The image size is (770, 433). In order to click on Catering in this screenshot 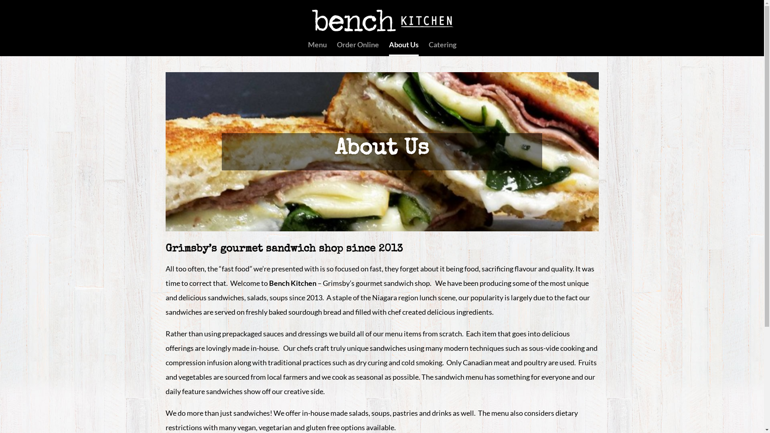, I will do `click(442, 48)`.